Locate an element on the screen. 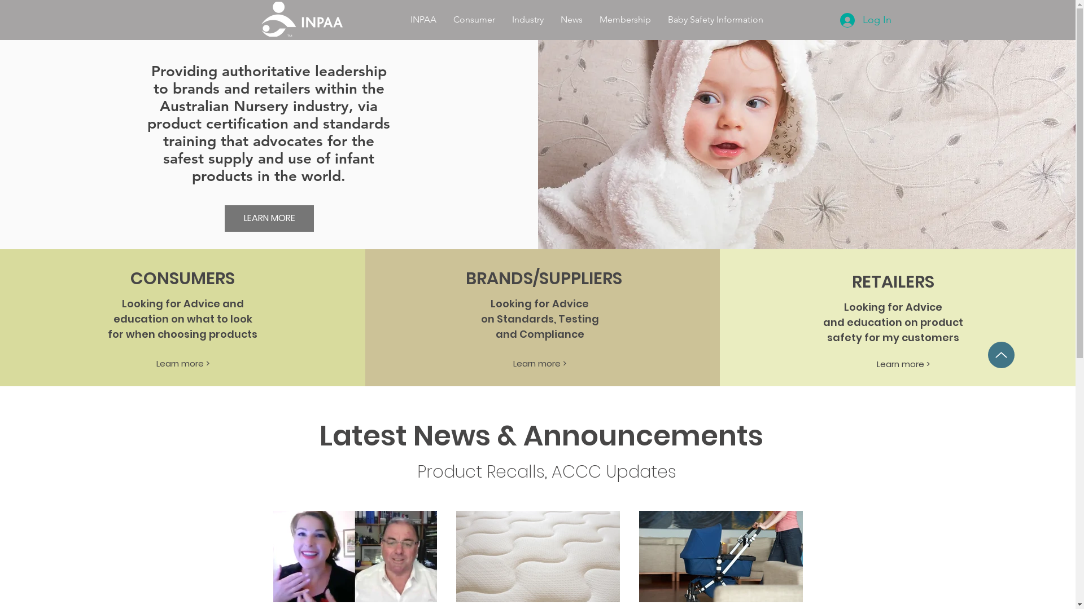 The image size is (1084, 609). Baby Safety Information is located at coordinates (716, 19).